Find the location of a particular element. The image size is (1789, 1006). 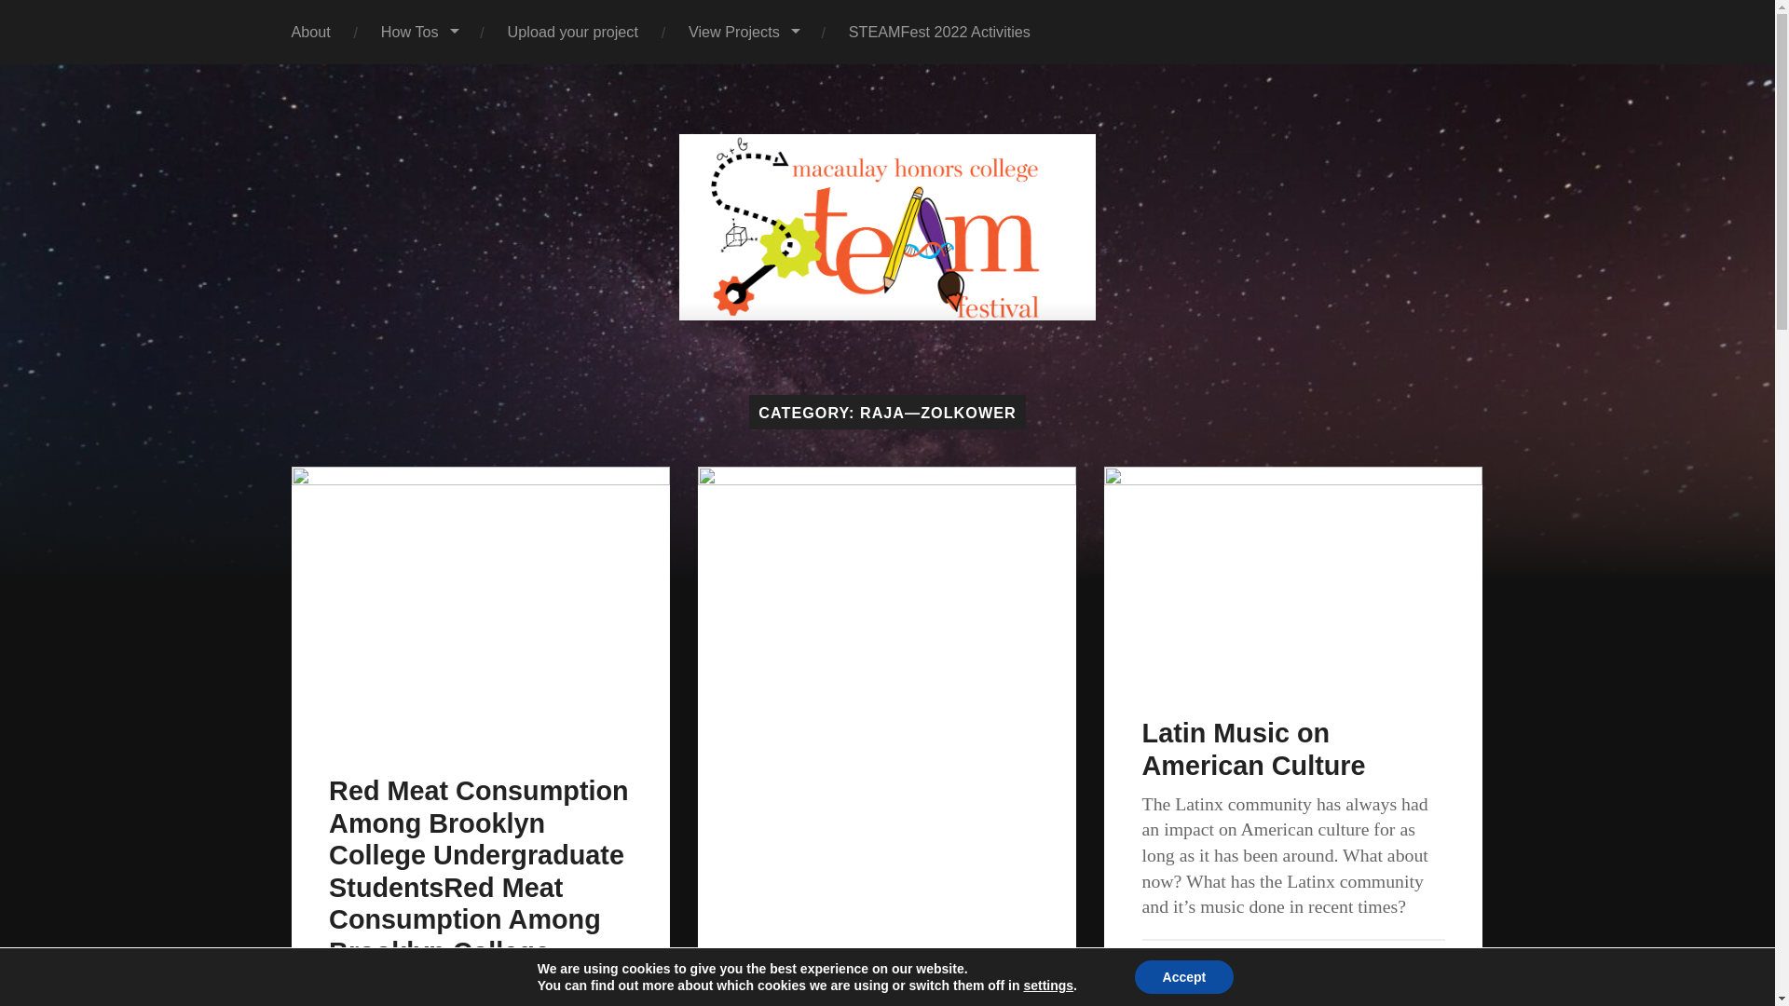

View Projects is located at coordinates (744, 32).